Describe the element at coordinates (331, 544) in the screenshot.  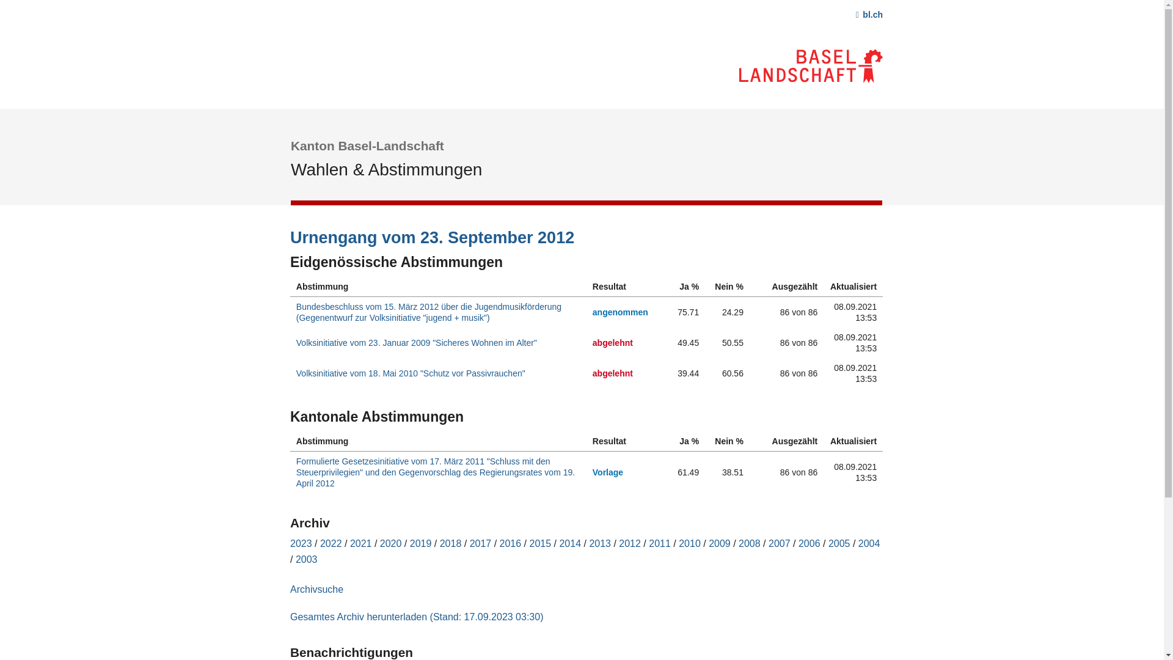
I see `2022` at that location.